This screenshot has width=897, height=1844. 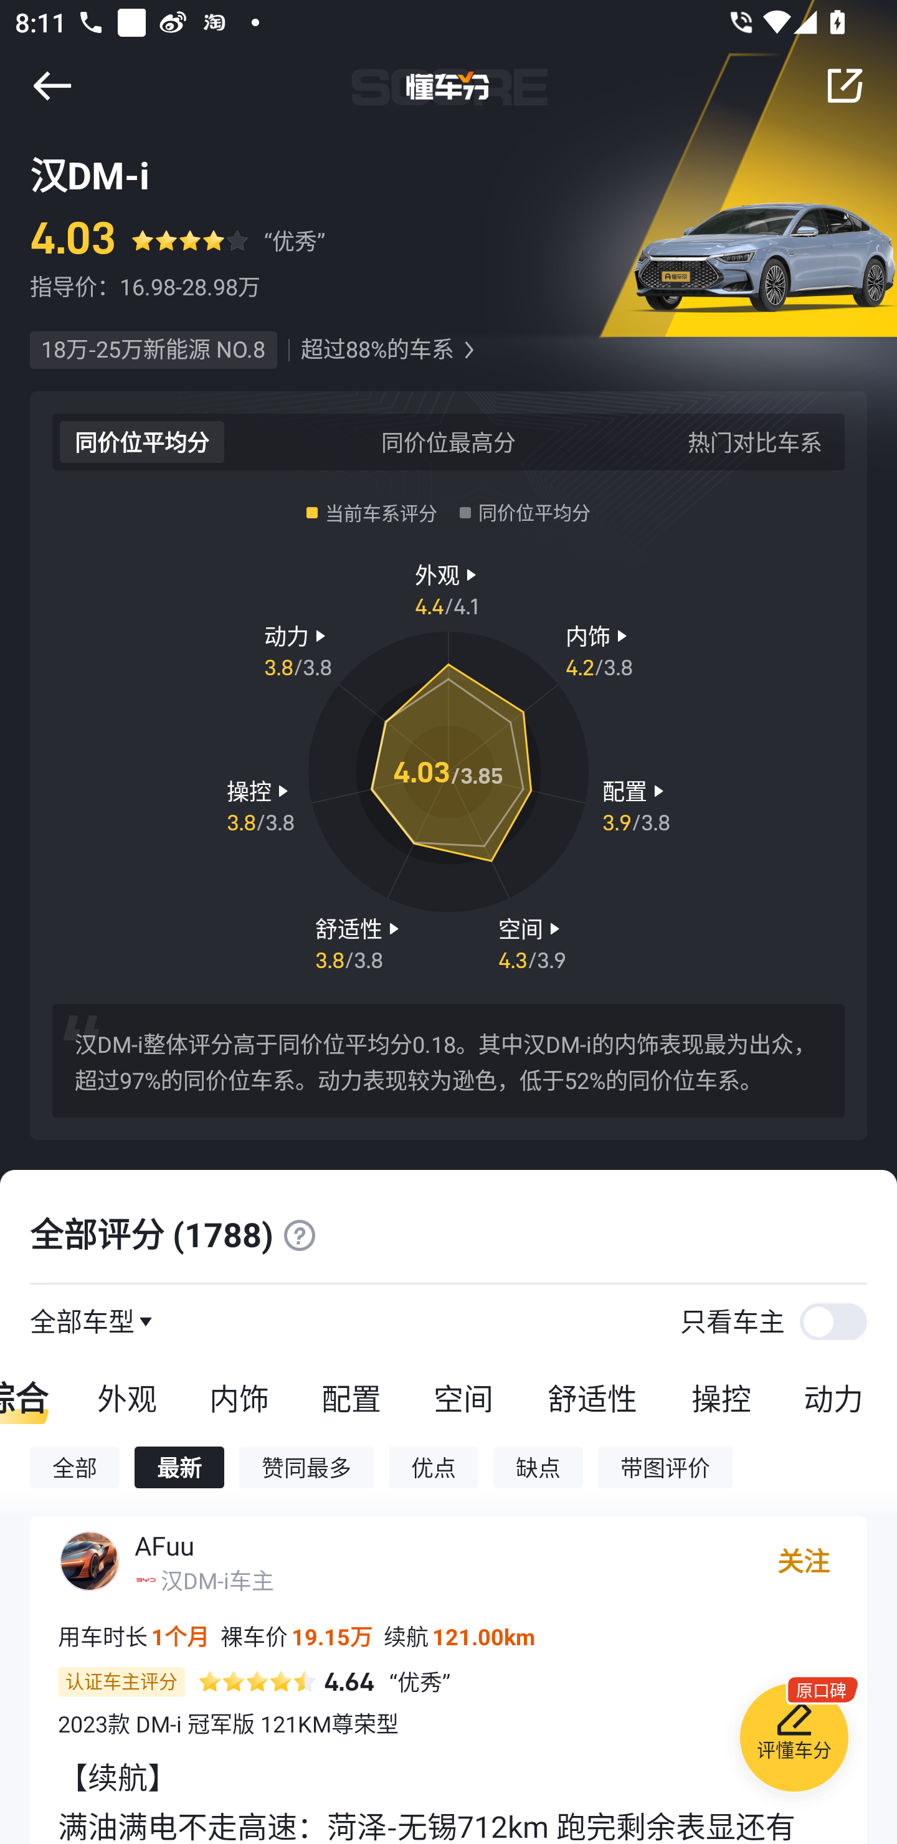 I want to click on 操控  3.8 / 3.8, so click(x=260, y=806).